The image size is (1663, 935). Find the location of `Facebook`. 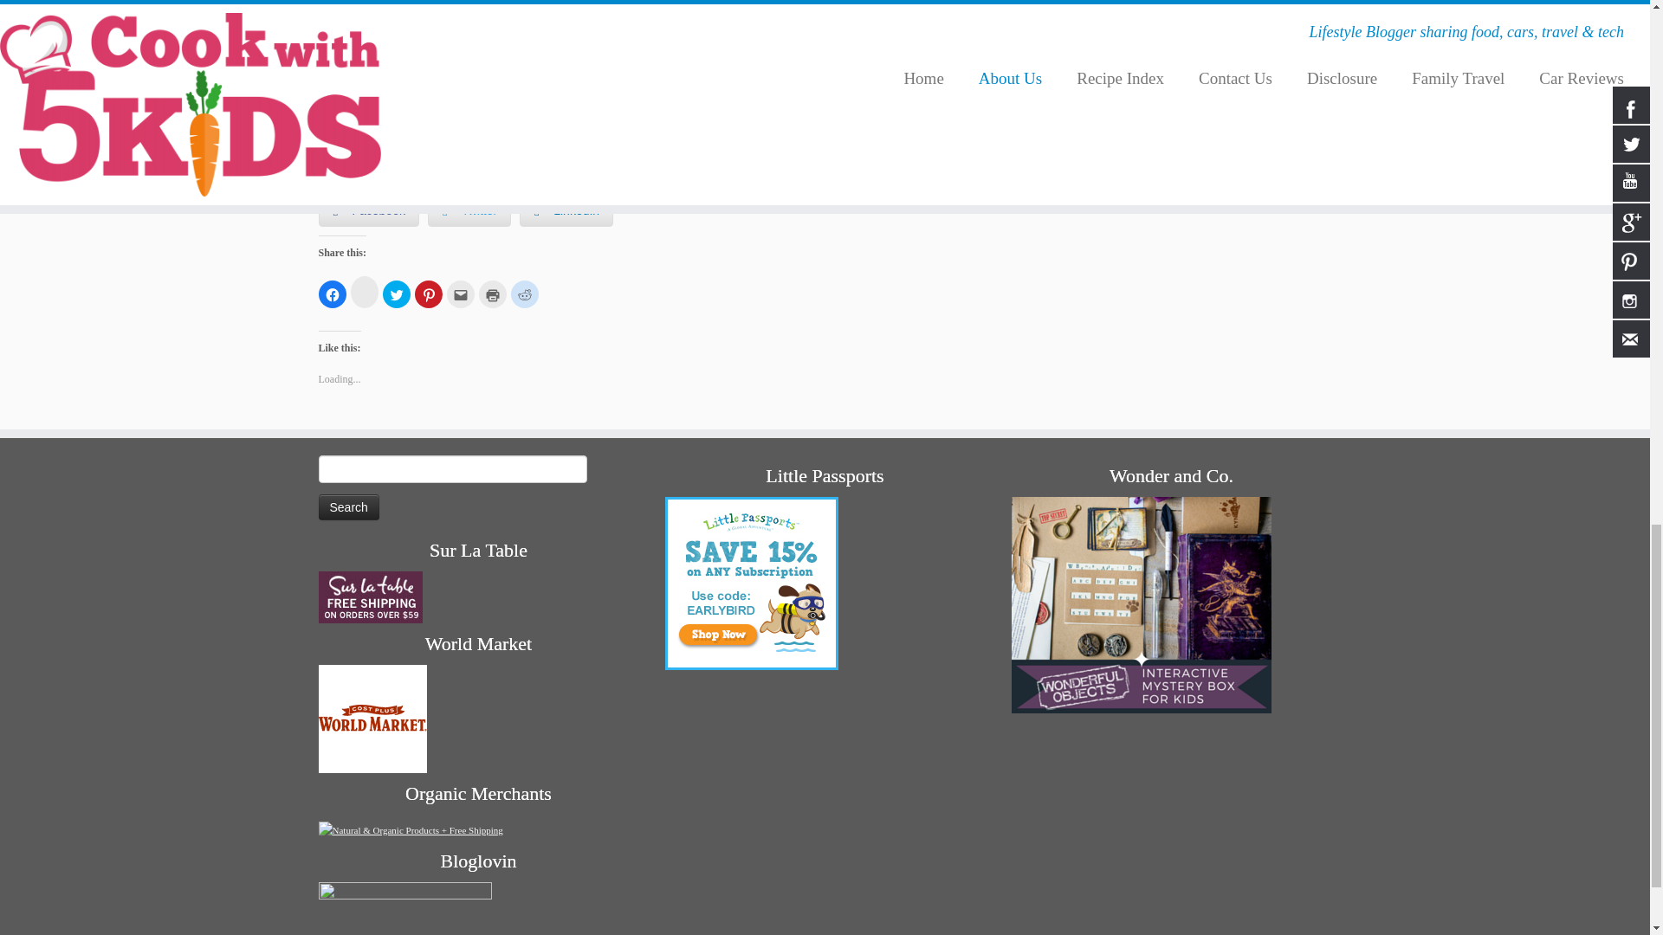

Facebook is located at coordinates (369, 210).